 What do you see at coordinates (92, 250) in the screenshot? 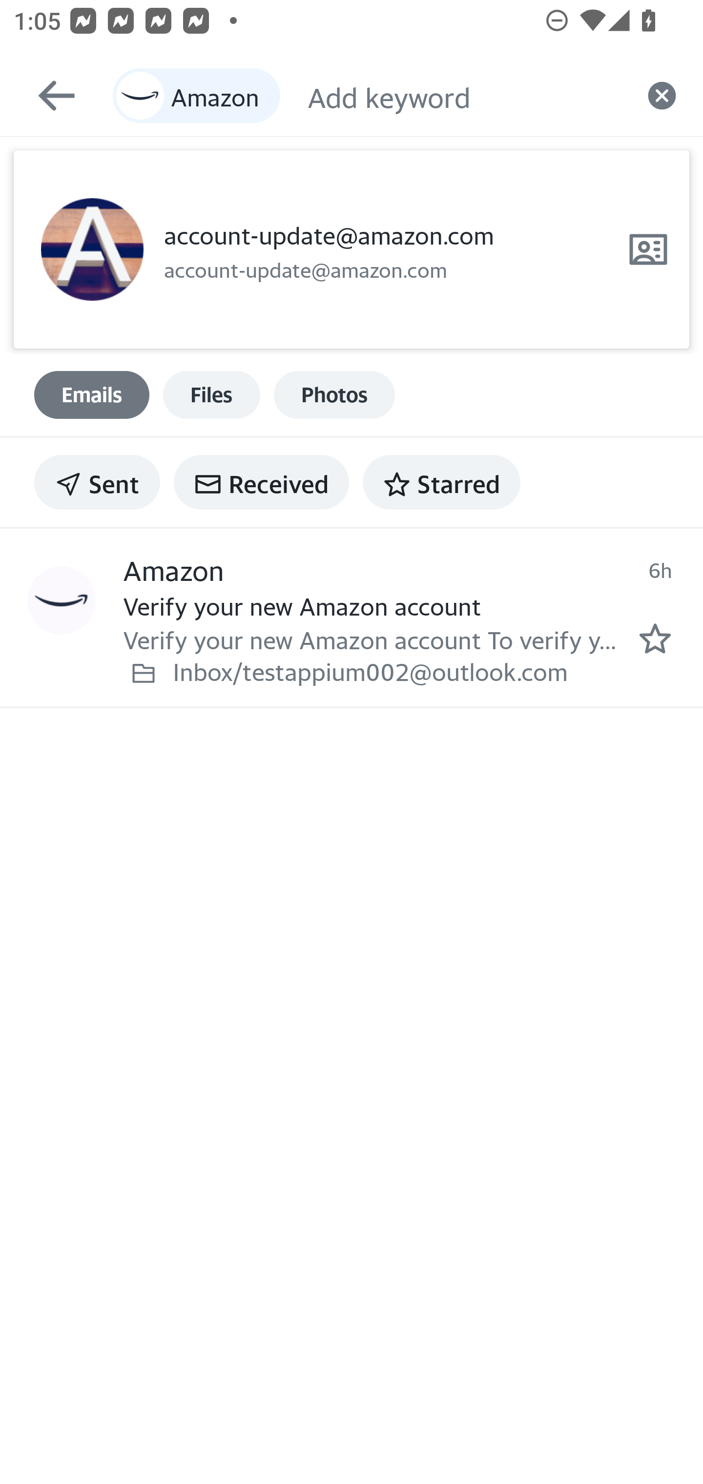
I see `Profile` at bounding box center [92, 250].